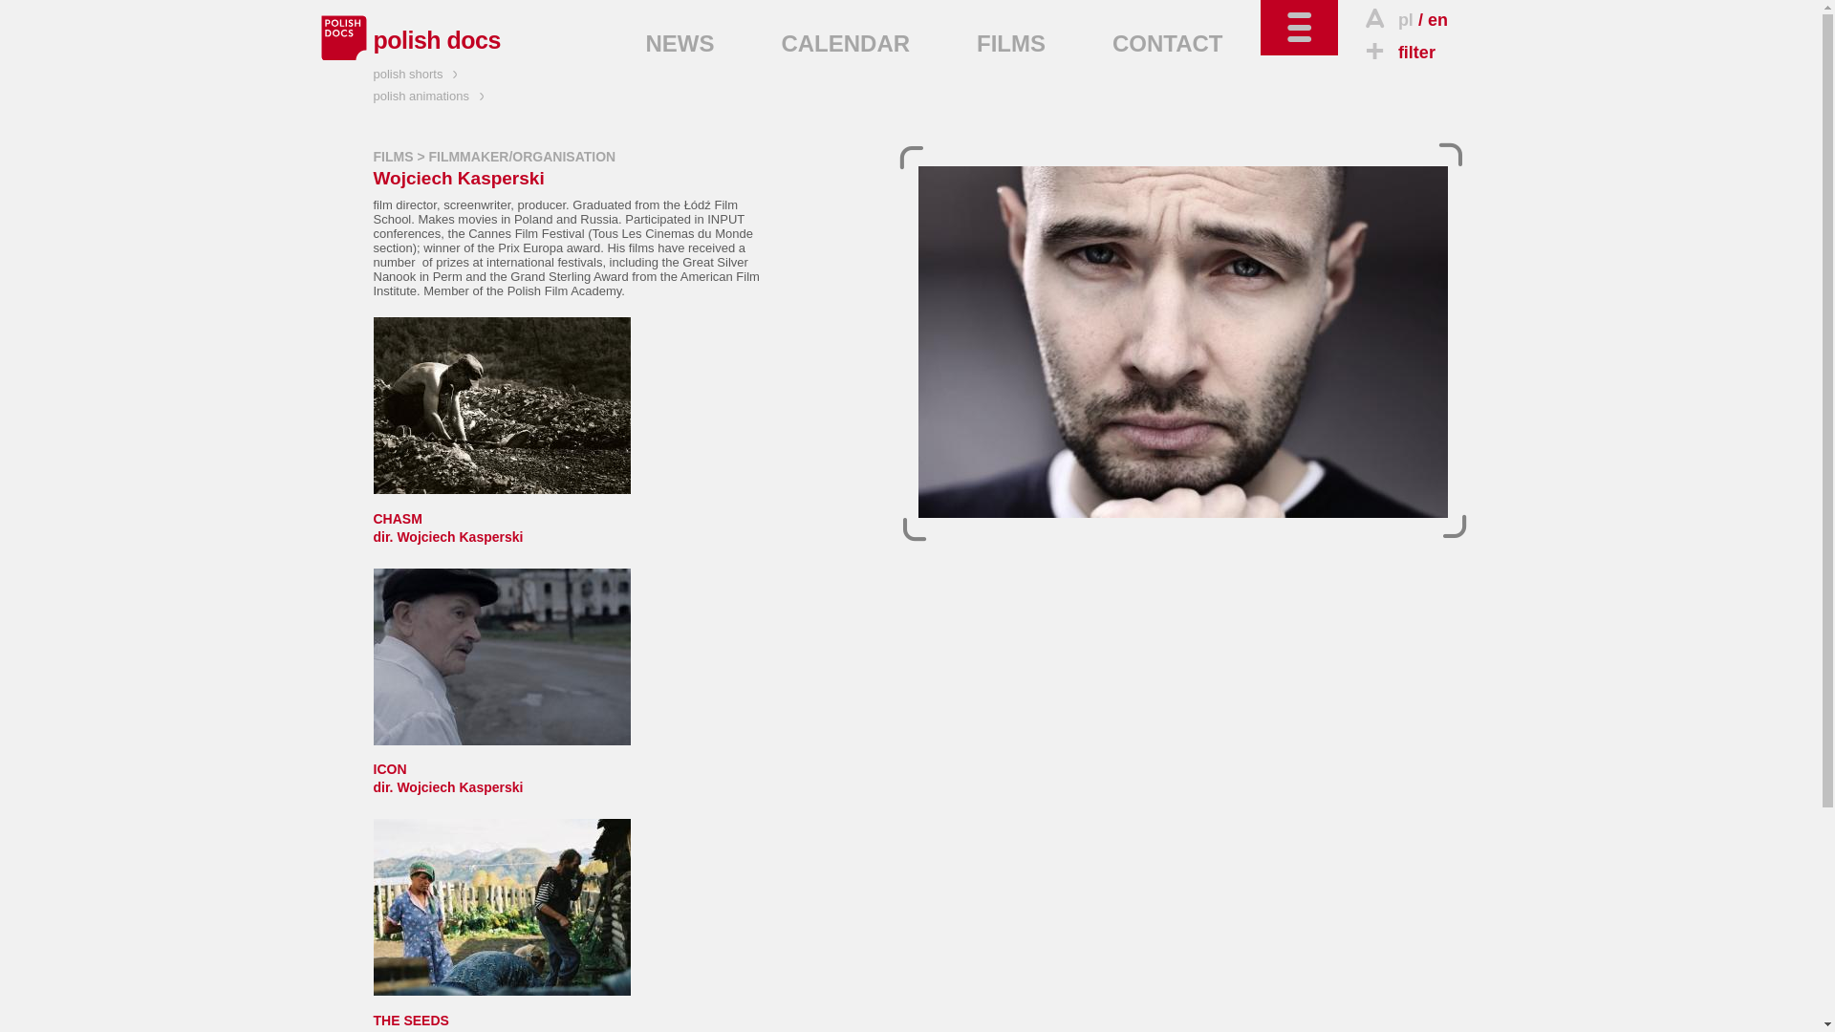 This screenshot has width=1835, height=1032. What do you see at coordinates (418, 75) in the screenshot?
I see `polish shorts` at bounding box center [418, 75].